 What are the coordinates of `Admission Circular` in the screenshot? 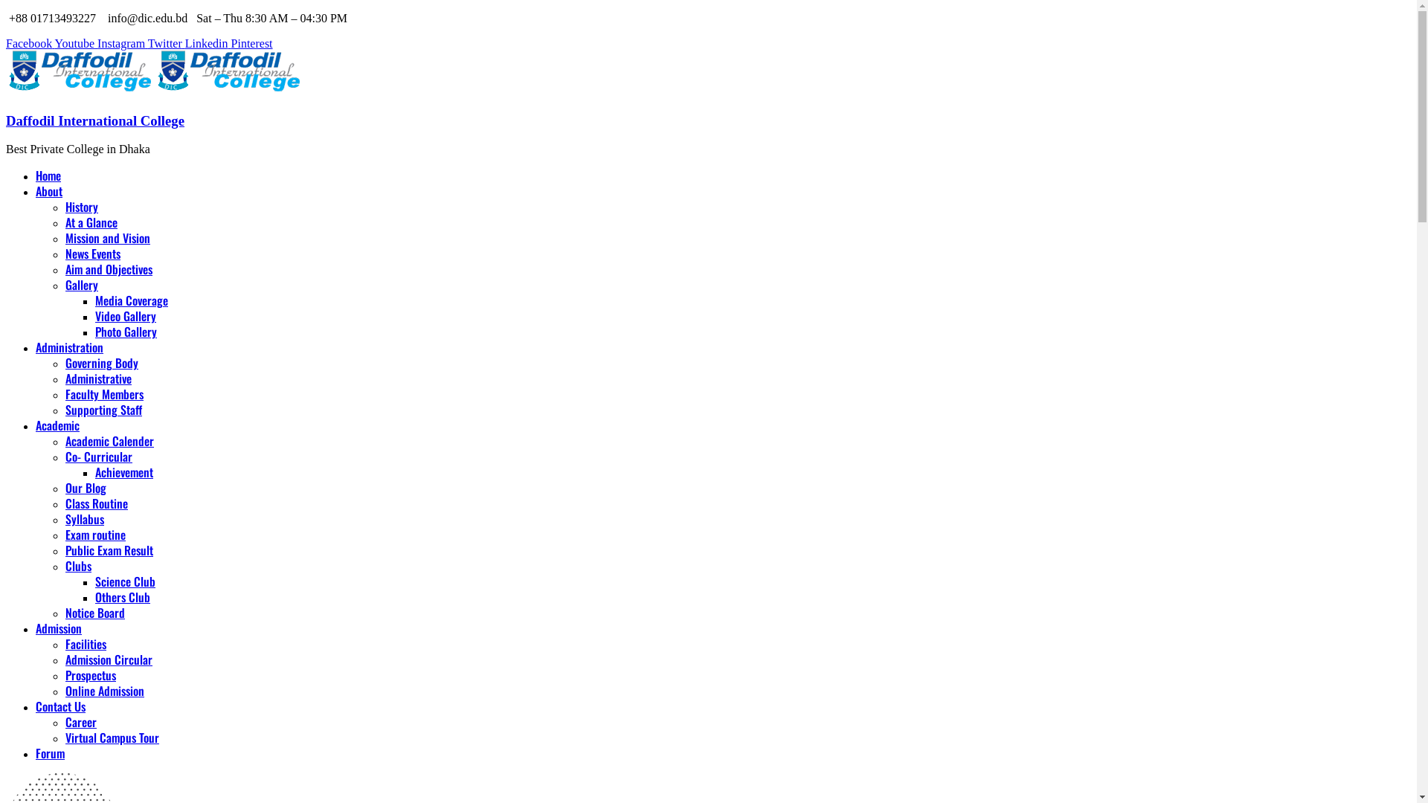 It's located at (109, 660).